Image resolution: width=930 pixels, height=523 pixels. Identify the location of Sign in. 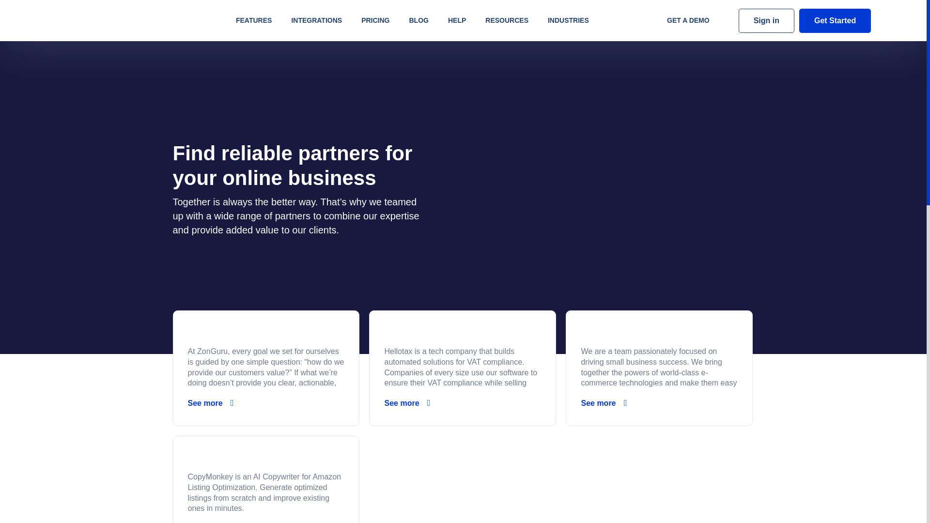
(766, 21).